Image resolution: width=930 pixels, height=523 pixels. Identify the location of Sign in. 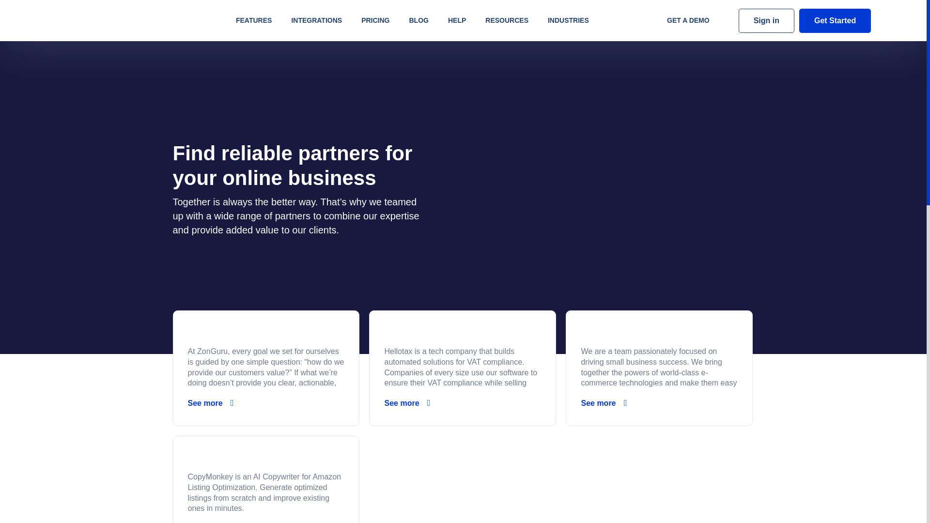
(766, 21).